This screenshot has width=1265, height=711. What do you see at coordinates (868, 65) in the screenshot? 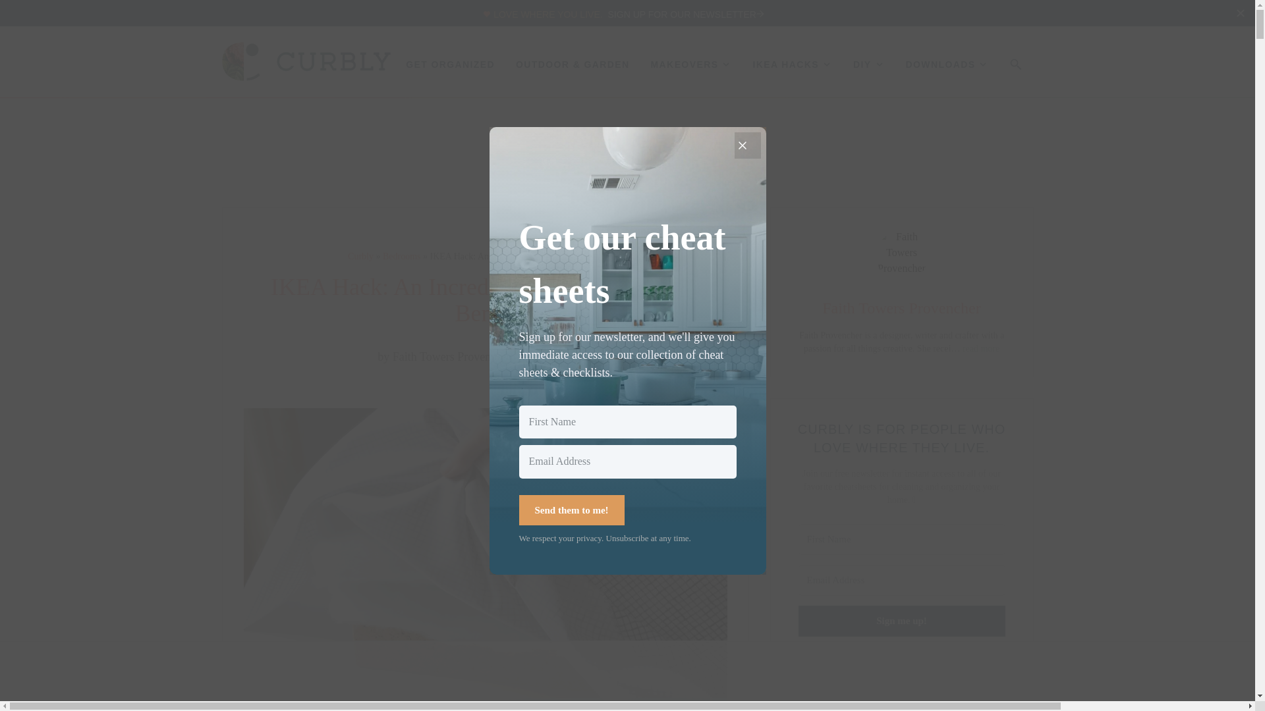
I see `DIY` at bounding box center [868, 65].